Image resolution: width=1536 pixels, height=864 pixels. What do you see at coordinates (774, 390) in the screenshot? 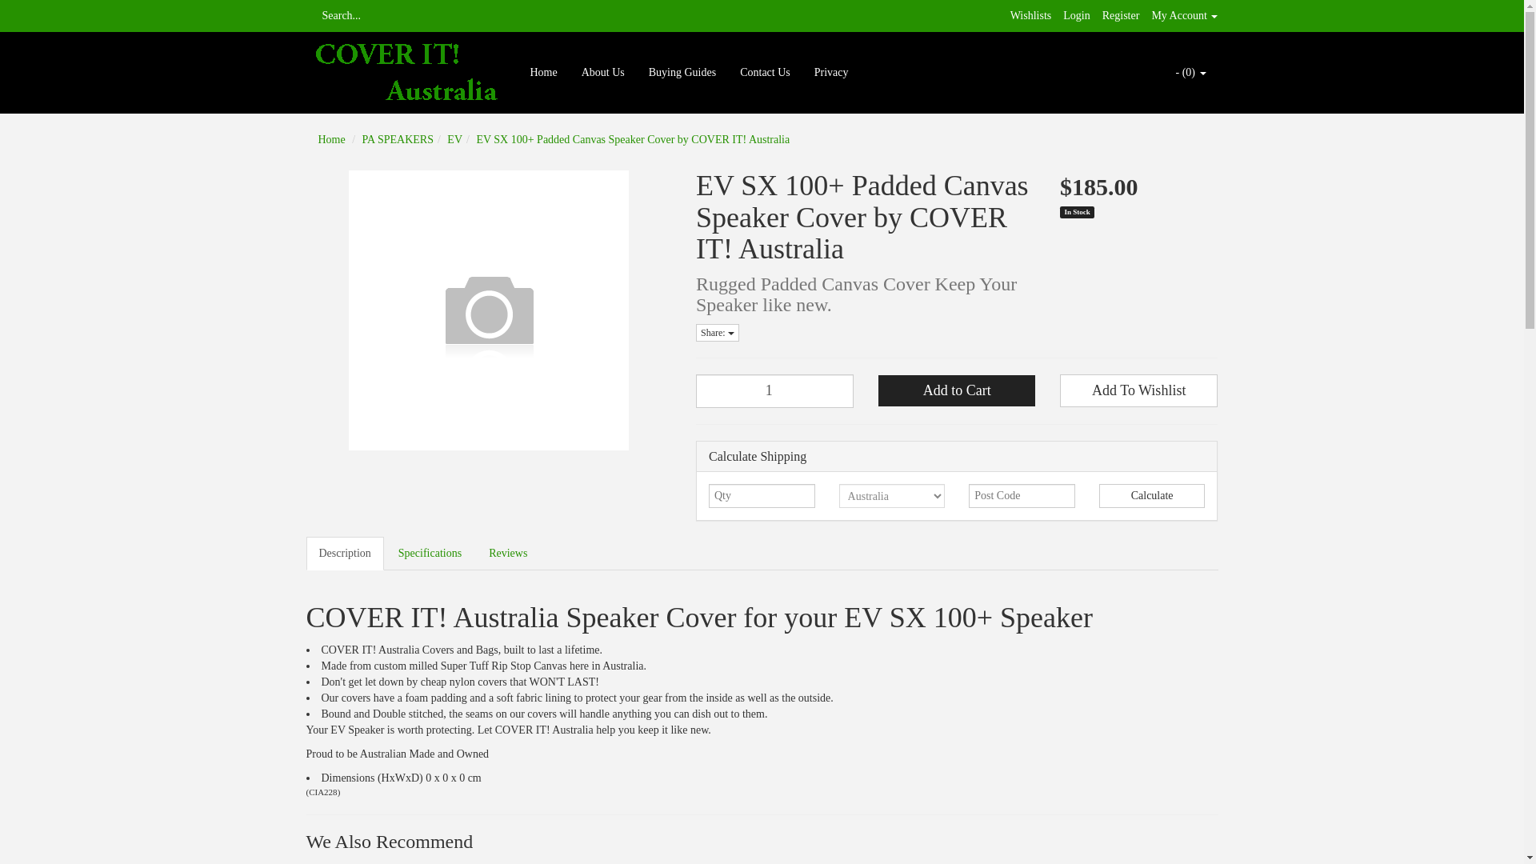
I see `1` at bounding box center [774, 390].